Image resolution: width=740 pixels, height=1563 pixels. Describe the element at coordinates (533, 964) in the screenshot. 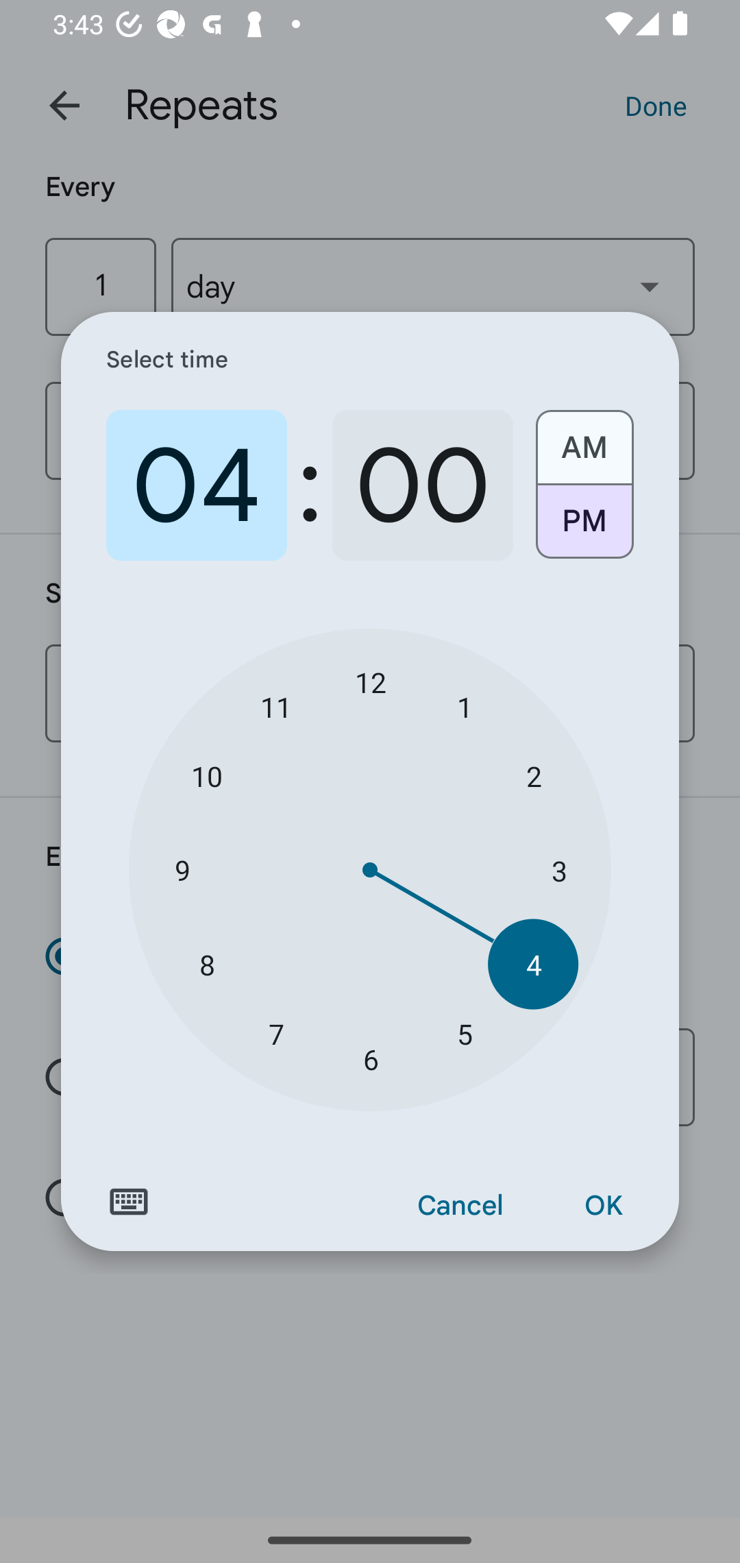

I see `4 4 o'clock` at that location.